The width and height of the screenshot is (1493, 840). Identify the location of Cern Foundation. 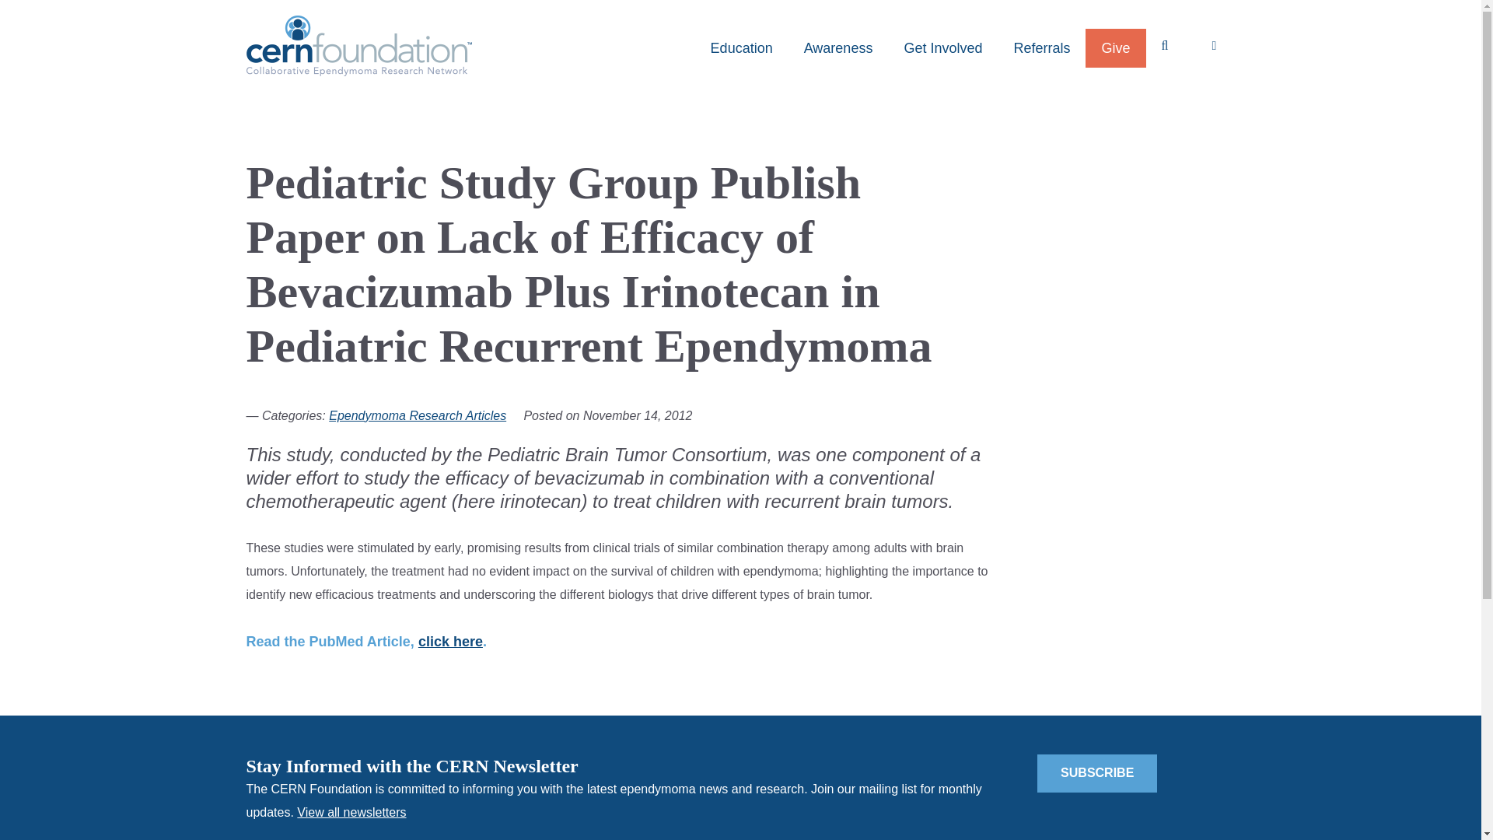
(358, 46).